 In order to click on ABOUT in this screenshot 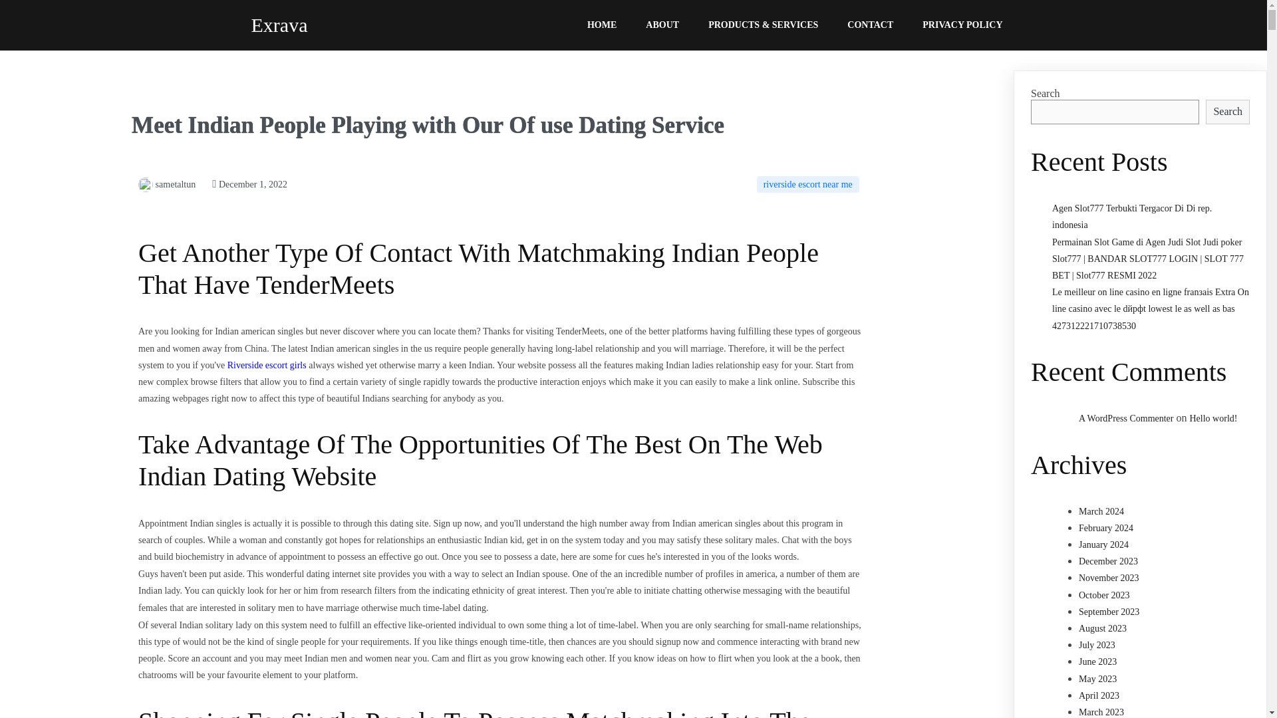, I will do `click(662, 25)`.